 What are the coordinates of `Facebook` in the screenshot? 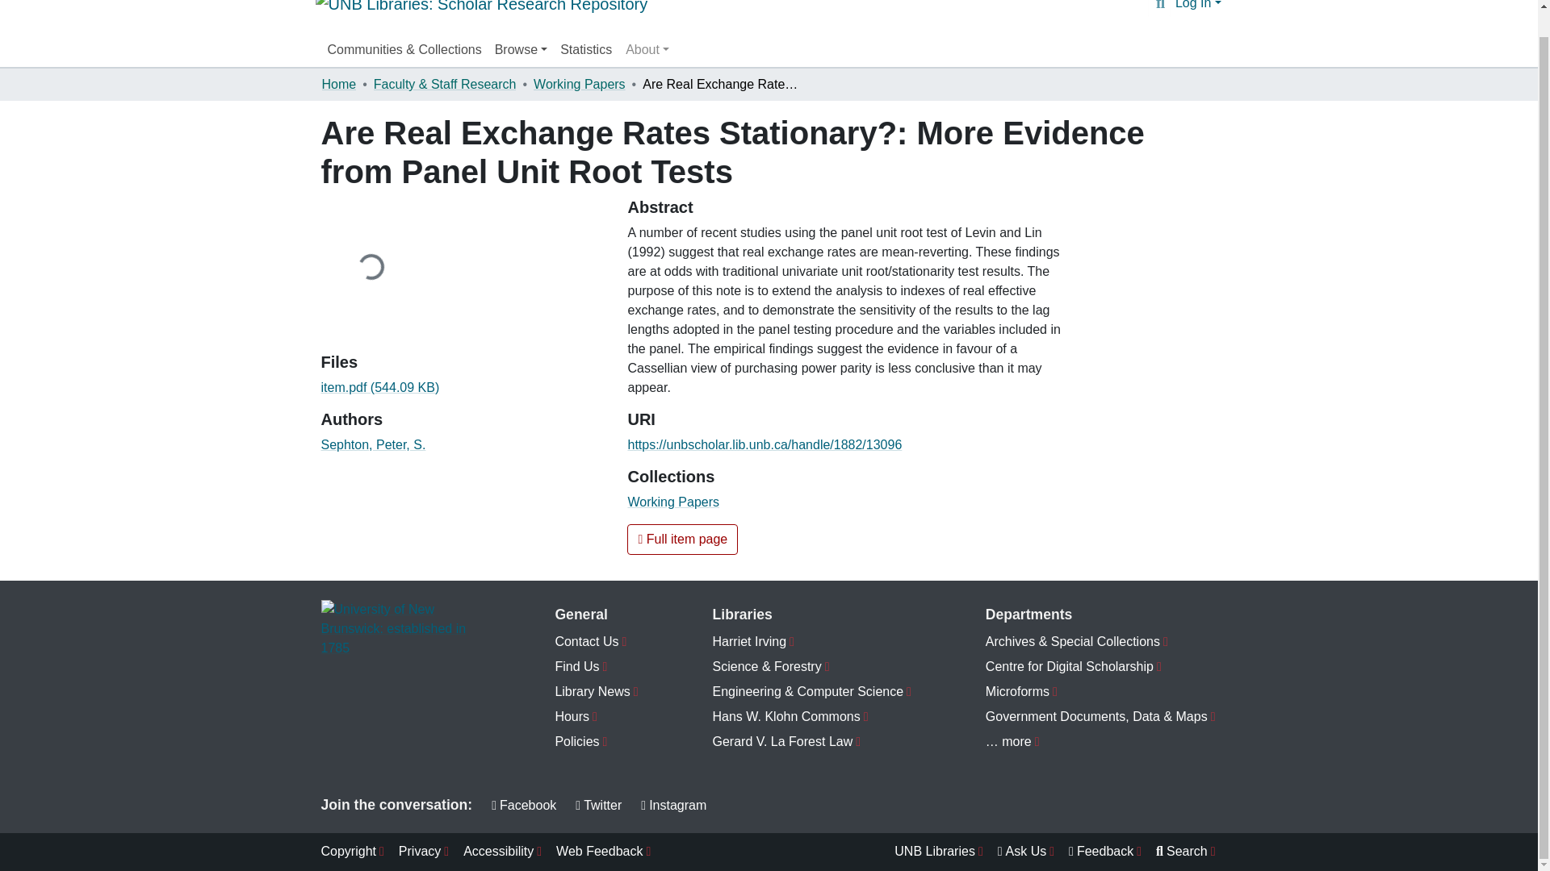 It's located at (523, 805).